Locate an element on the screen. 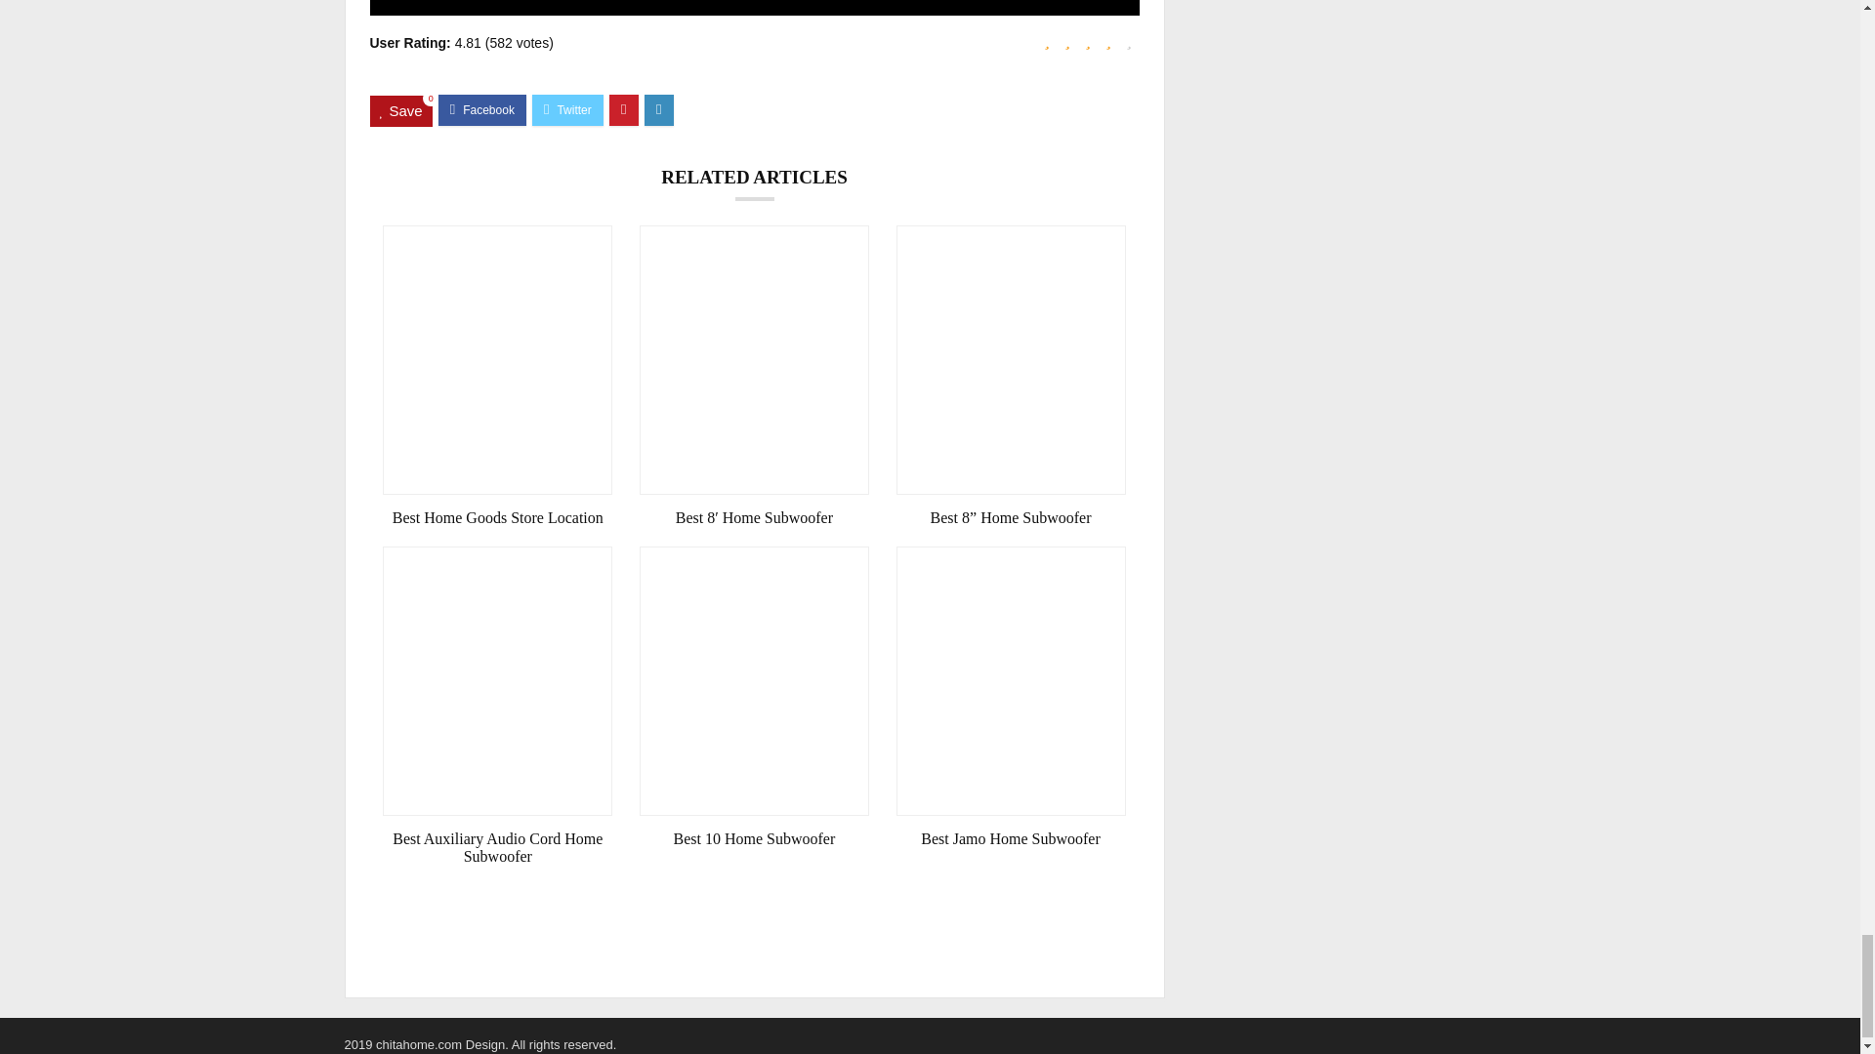  Best Home Goods Store Location is located at coordinates (497, 517).